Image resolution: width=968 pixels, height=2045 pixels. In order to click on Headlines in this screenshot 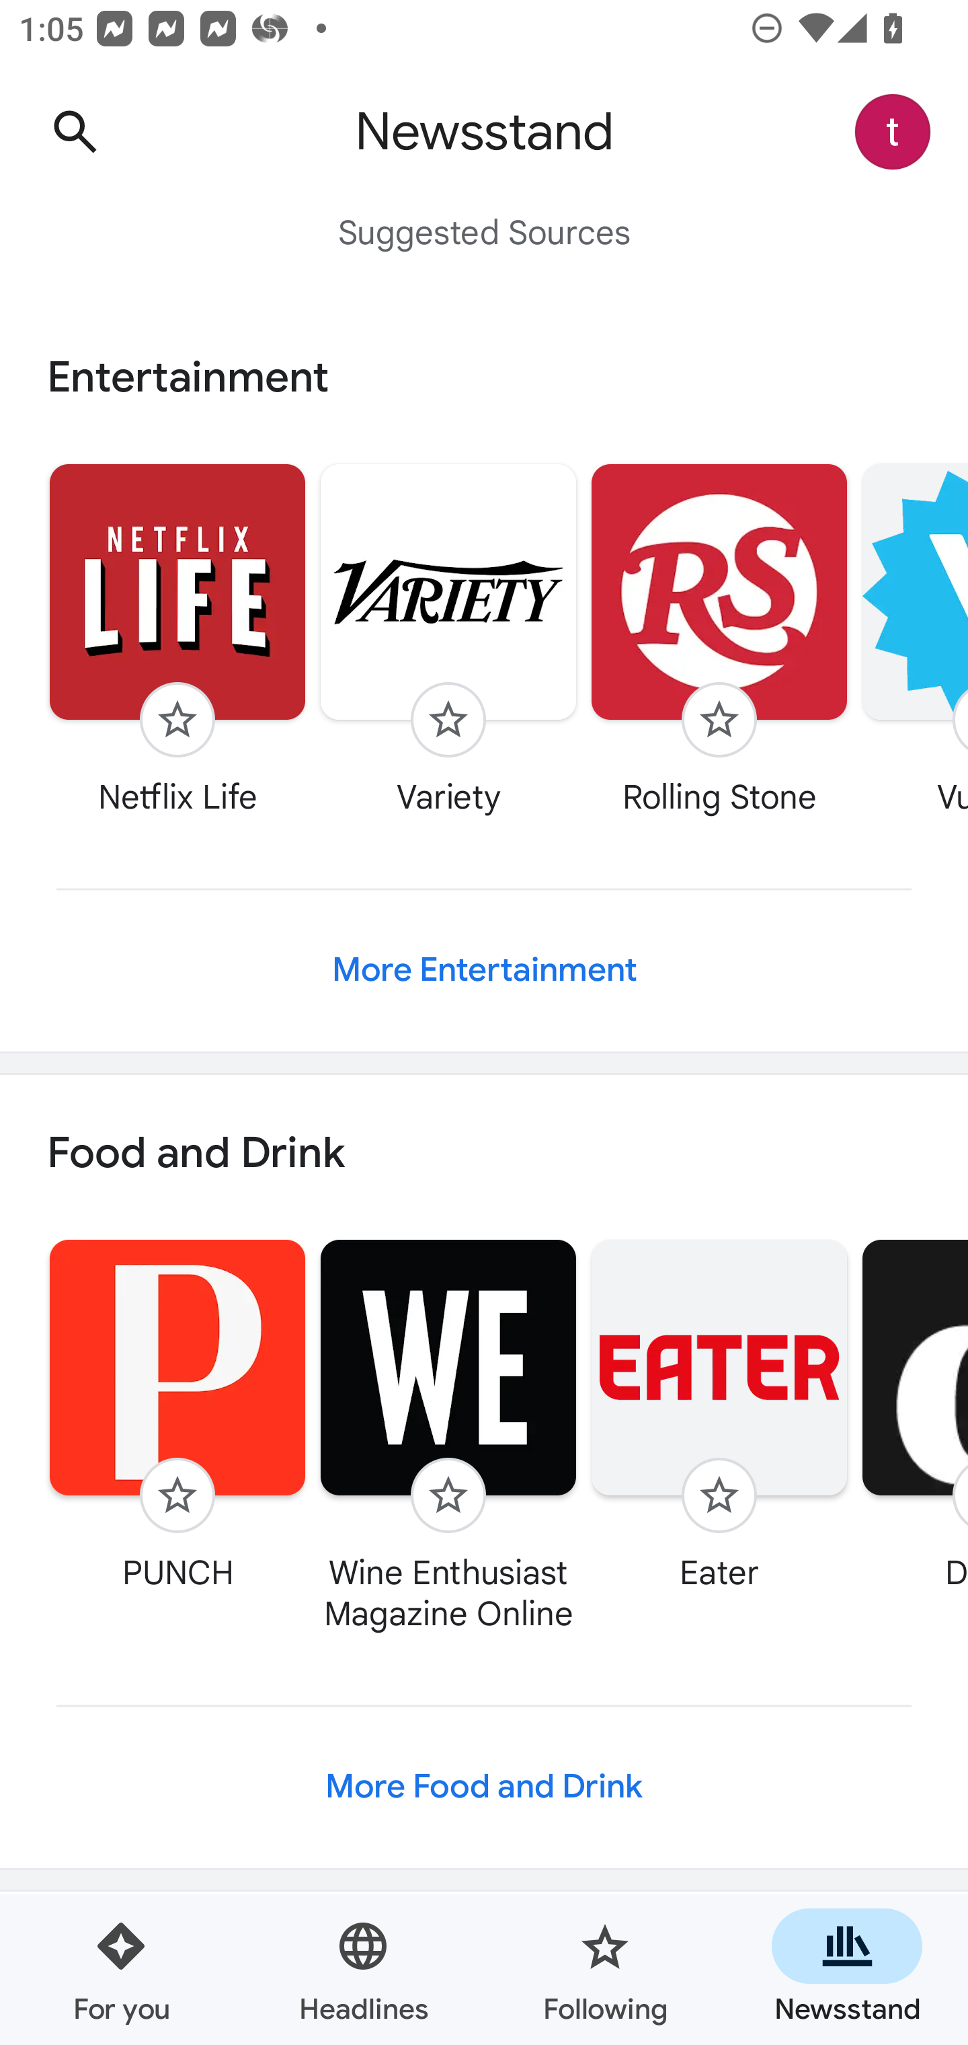, I will do `click(363, 1970)`.